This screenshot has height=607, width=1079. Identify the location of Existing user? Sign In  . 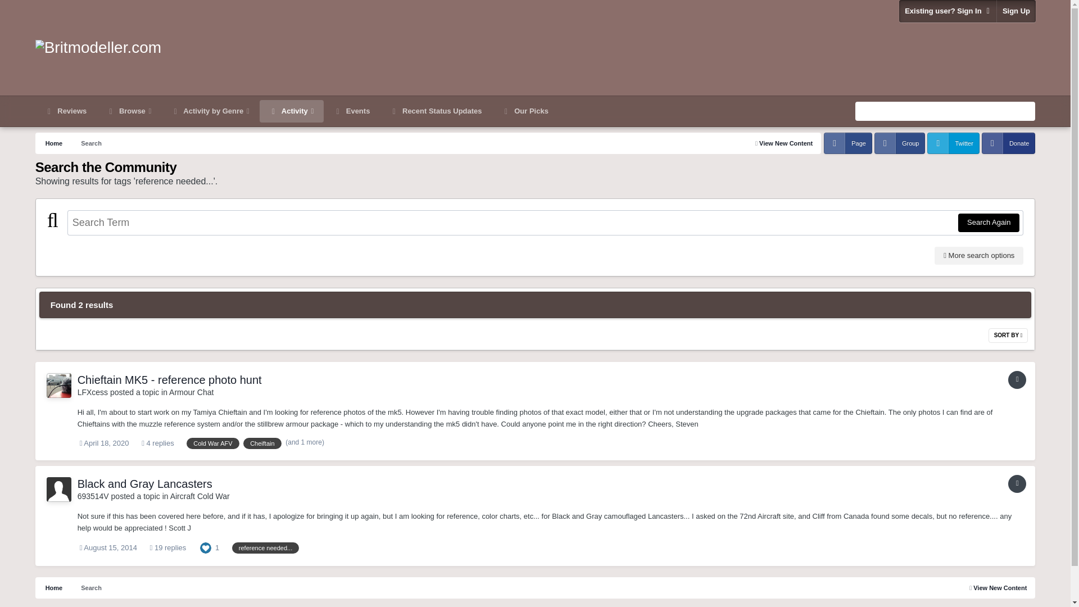
(947, 11).